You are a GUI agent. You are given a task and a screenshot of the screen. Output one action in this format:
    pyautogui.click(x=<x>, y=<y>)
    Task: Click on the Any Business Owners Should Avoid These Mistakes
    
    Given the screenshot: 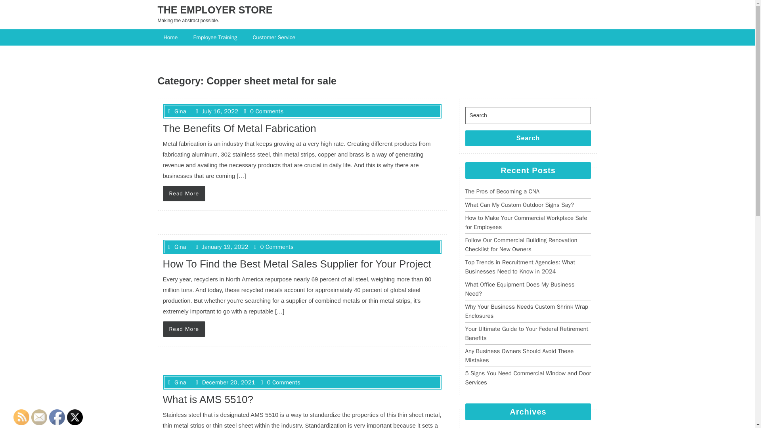 What is the action you would take?
    pyautogui.click(x=519, y=355)
    